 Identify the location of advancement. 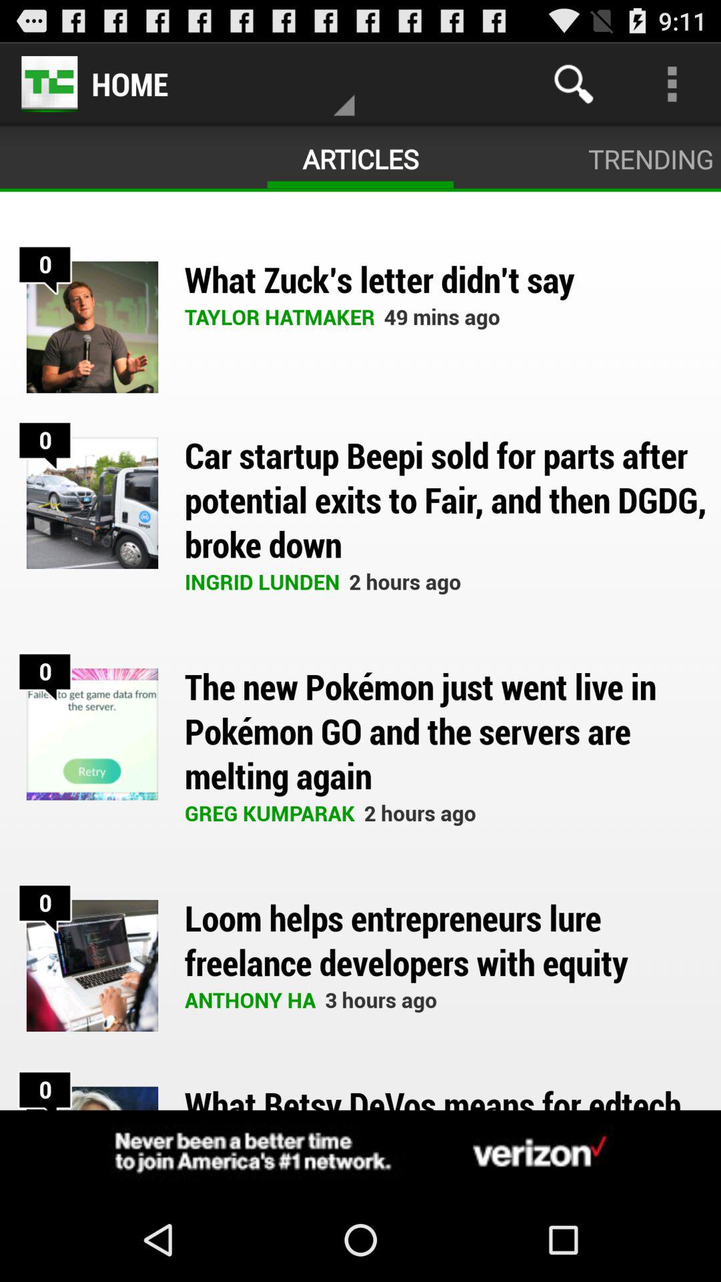
(360, 1154).